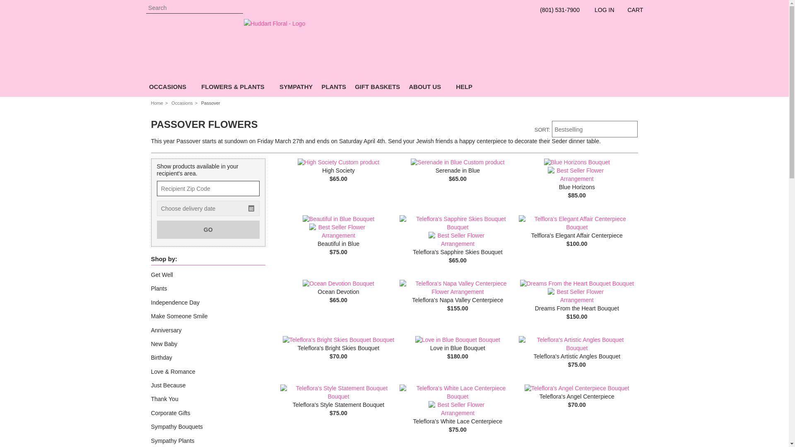  I want to click on GO, so click(208, 229).